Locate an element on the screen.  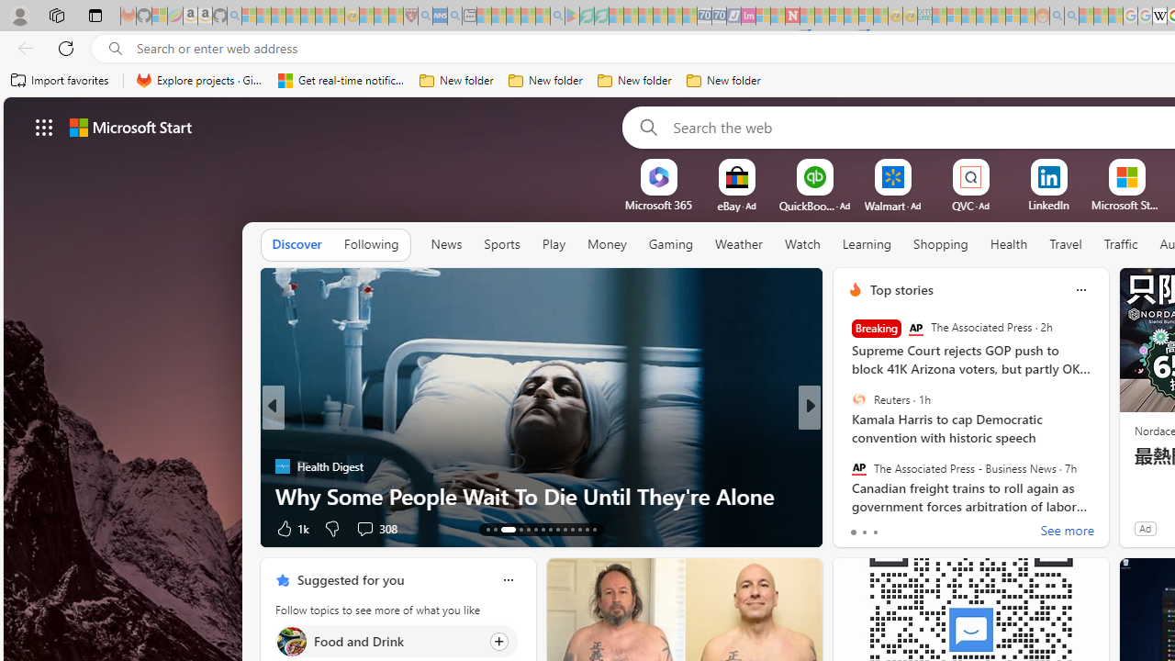
Import favorites is located at coordinates (61, 81).